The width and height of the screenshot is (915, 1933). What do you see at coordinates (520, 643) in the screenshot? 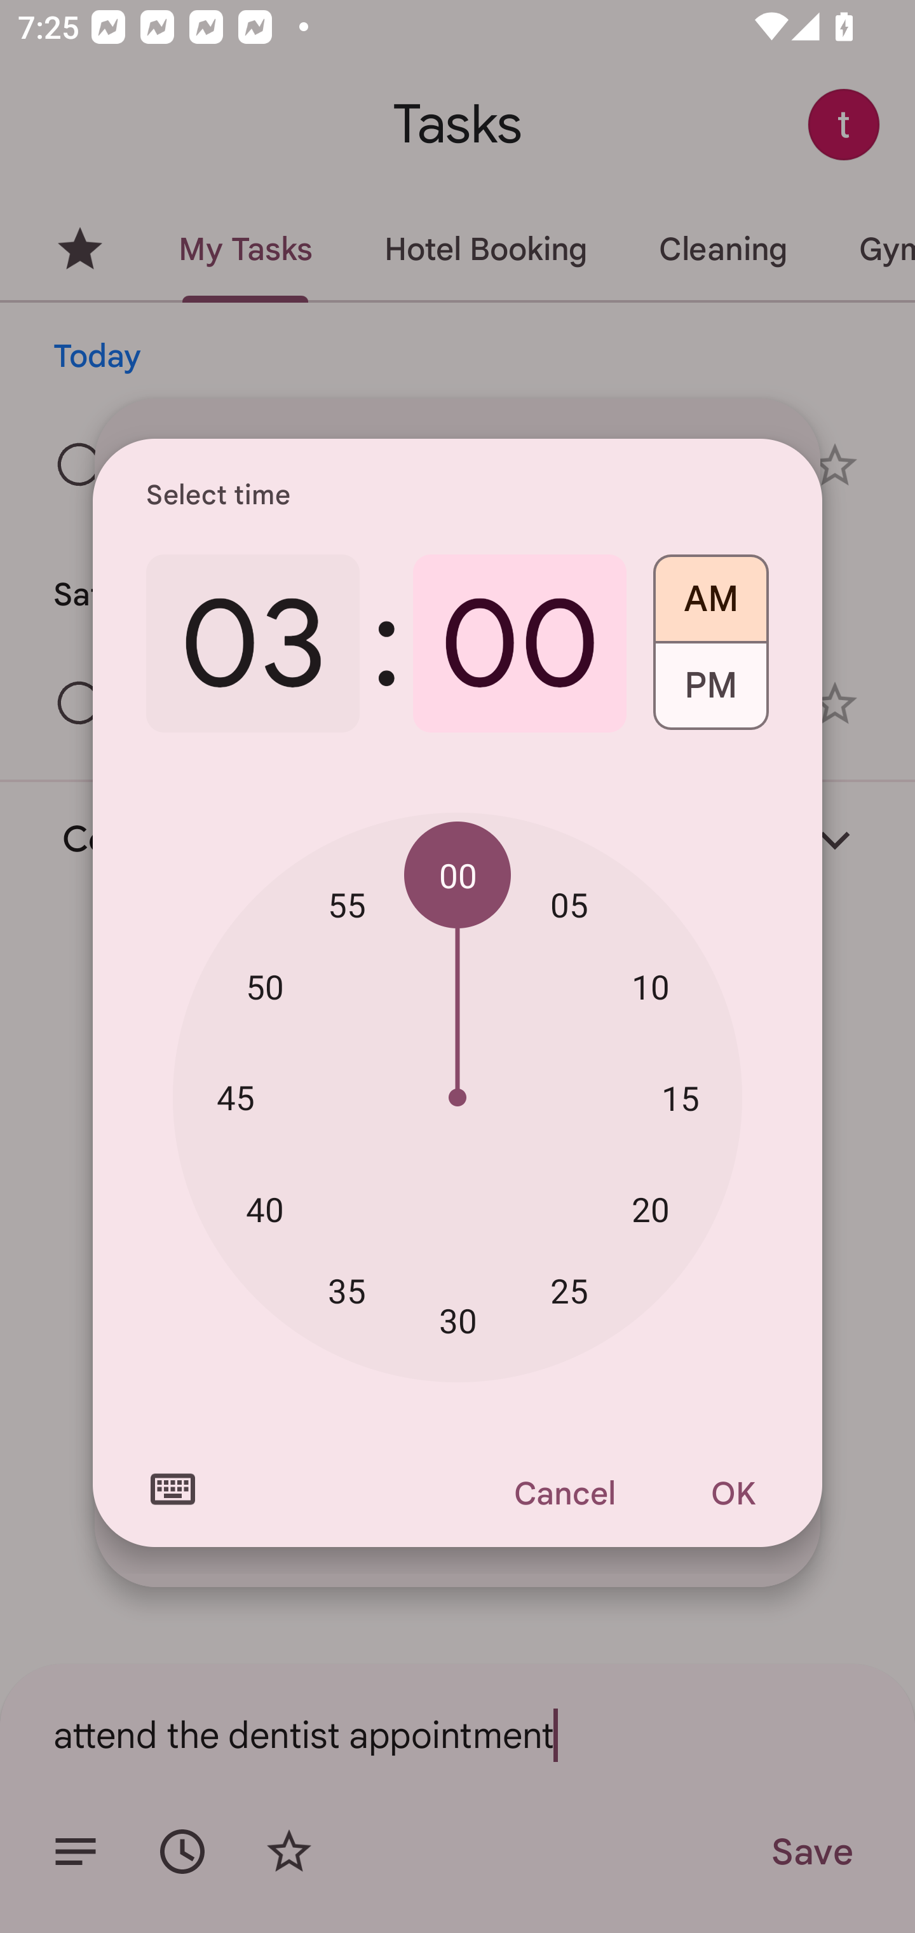
I see `00 0 minutes` at bounding box center [520, 643].